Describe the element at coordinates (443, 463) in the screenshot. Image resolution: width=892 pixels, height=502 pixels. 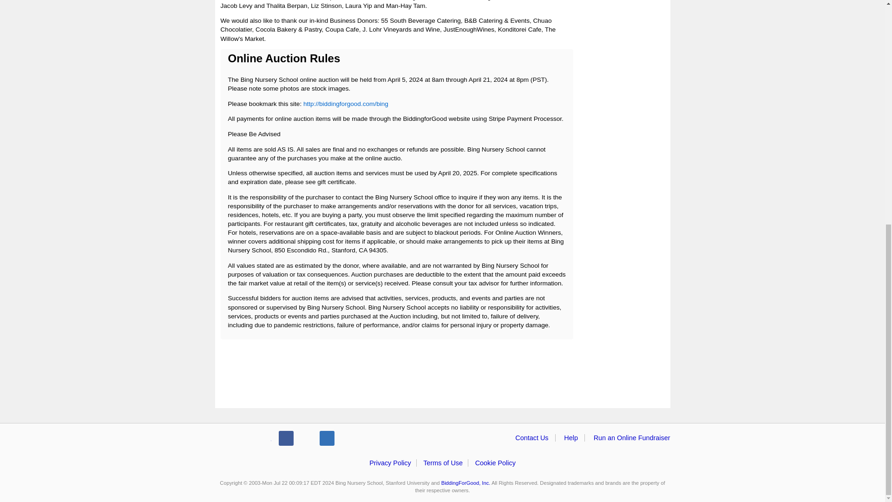
I see `Terms of Use` at that location.